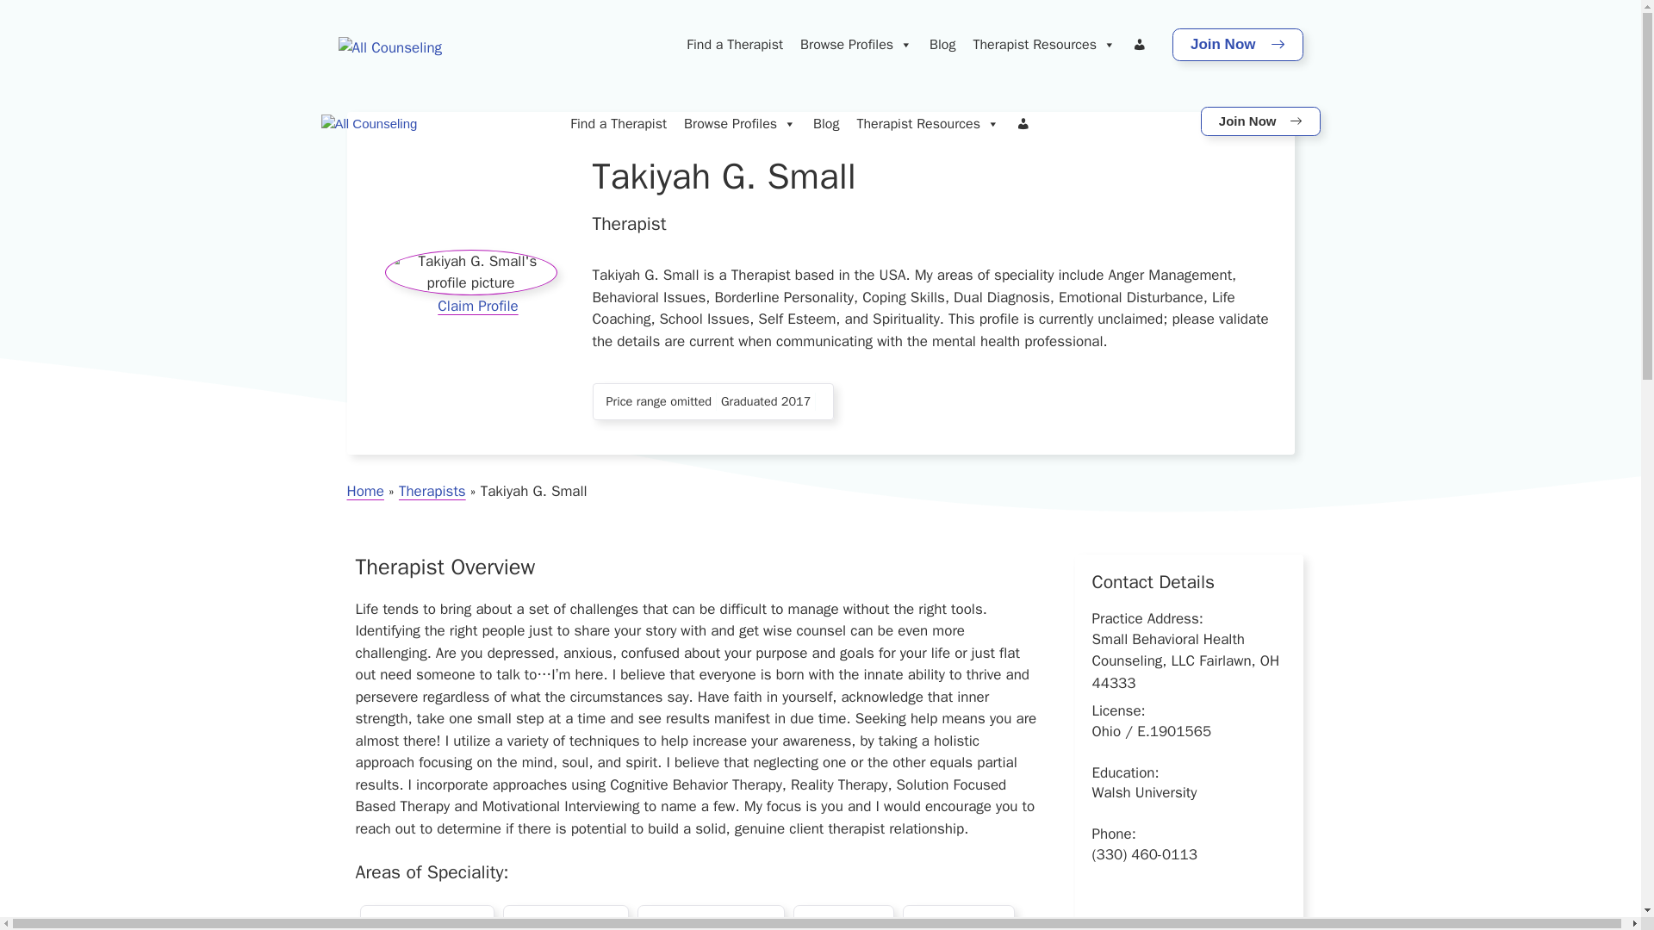 The width and height of the screenshot is (1654, 930). What do you see at coordinates (942, 45) in the screenshot?
I see `Blog` at bounding box center [942, 45].